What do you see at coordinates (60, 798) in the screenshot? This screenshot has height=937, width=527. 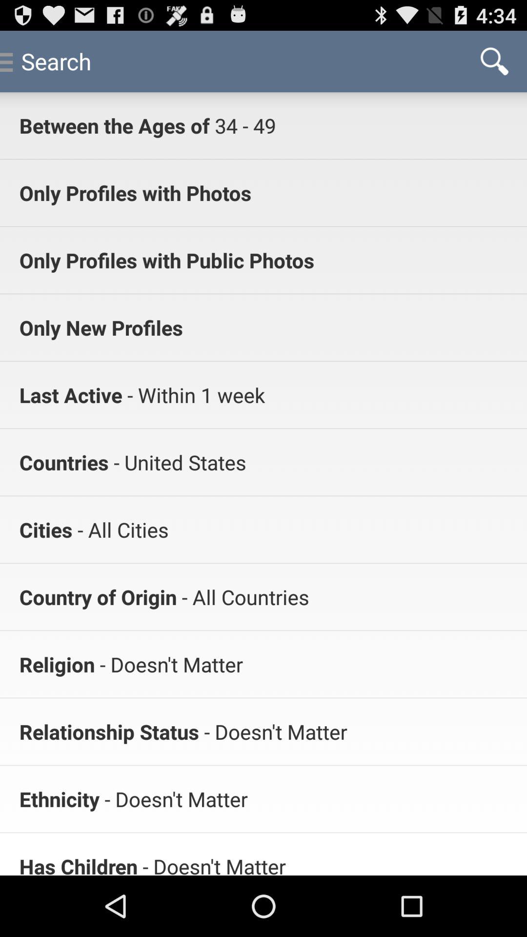 I see `choose icon to the left of  - doesn't matter app` at bounding box center [60, 798].